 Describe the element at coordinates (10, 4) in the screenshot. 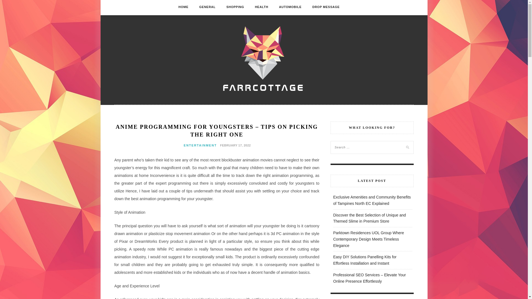

I see `Search` at that location.